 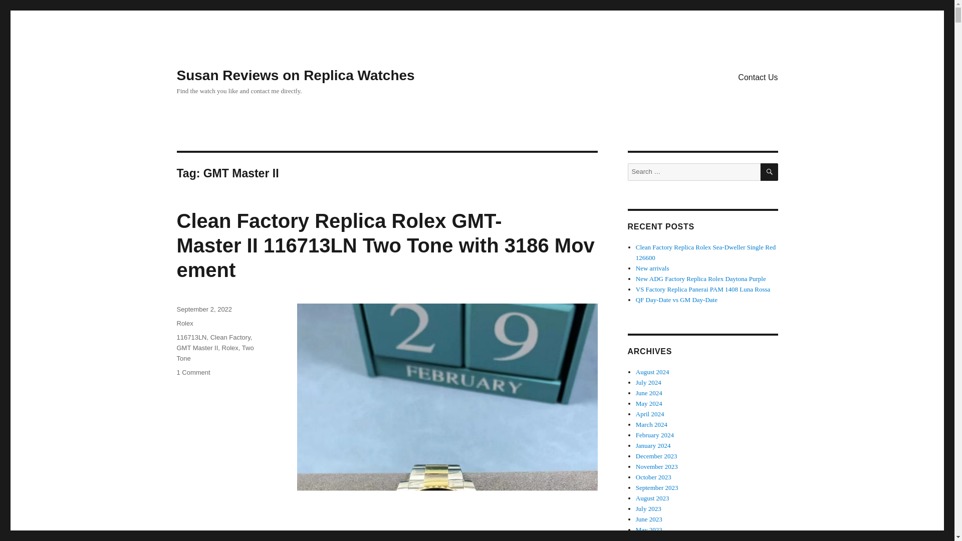 What do you see at coordinates (191, 338) in the screenshot?
I see `116713LN` at bounding box center [191, 338].